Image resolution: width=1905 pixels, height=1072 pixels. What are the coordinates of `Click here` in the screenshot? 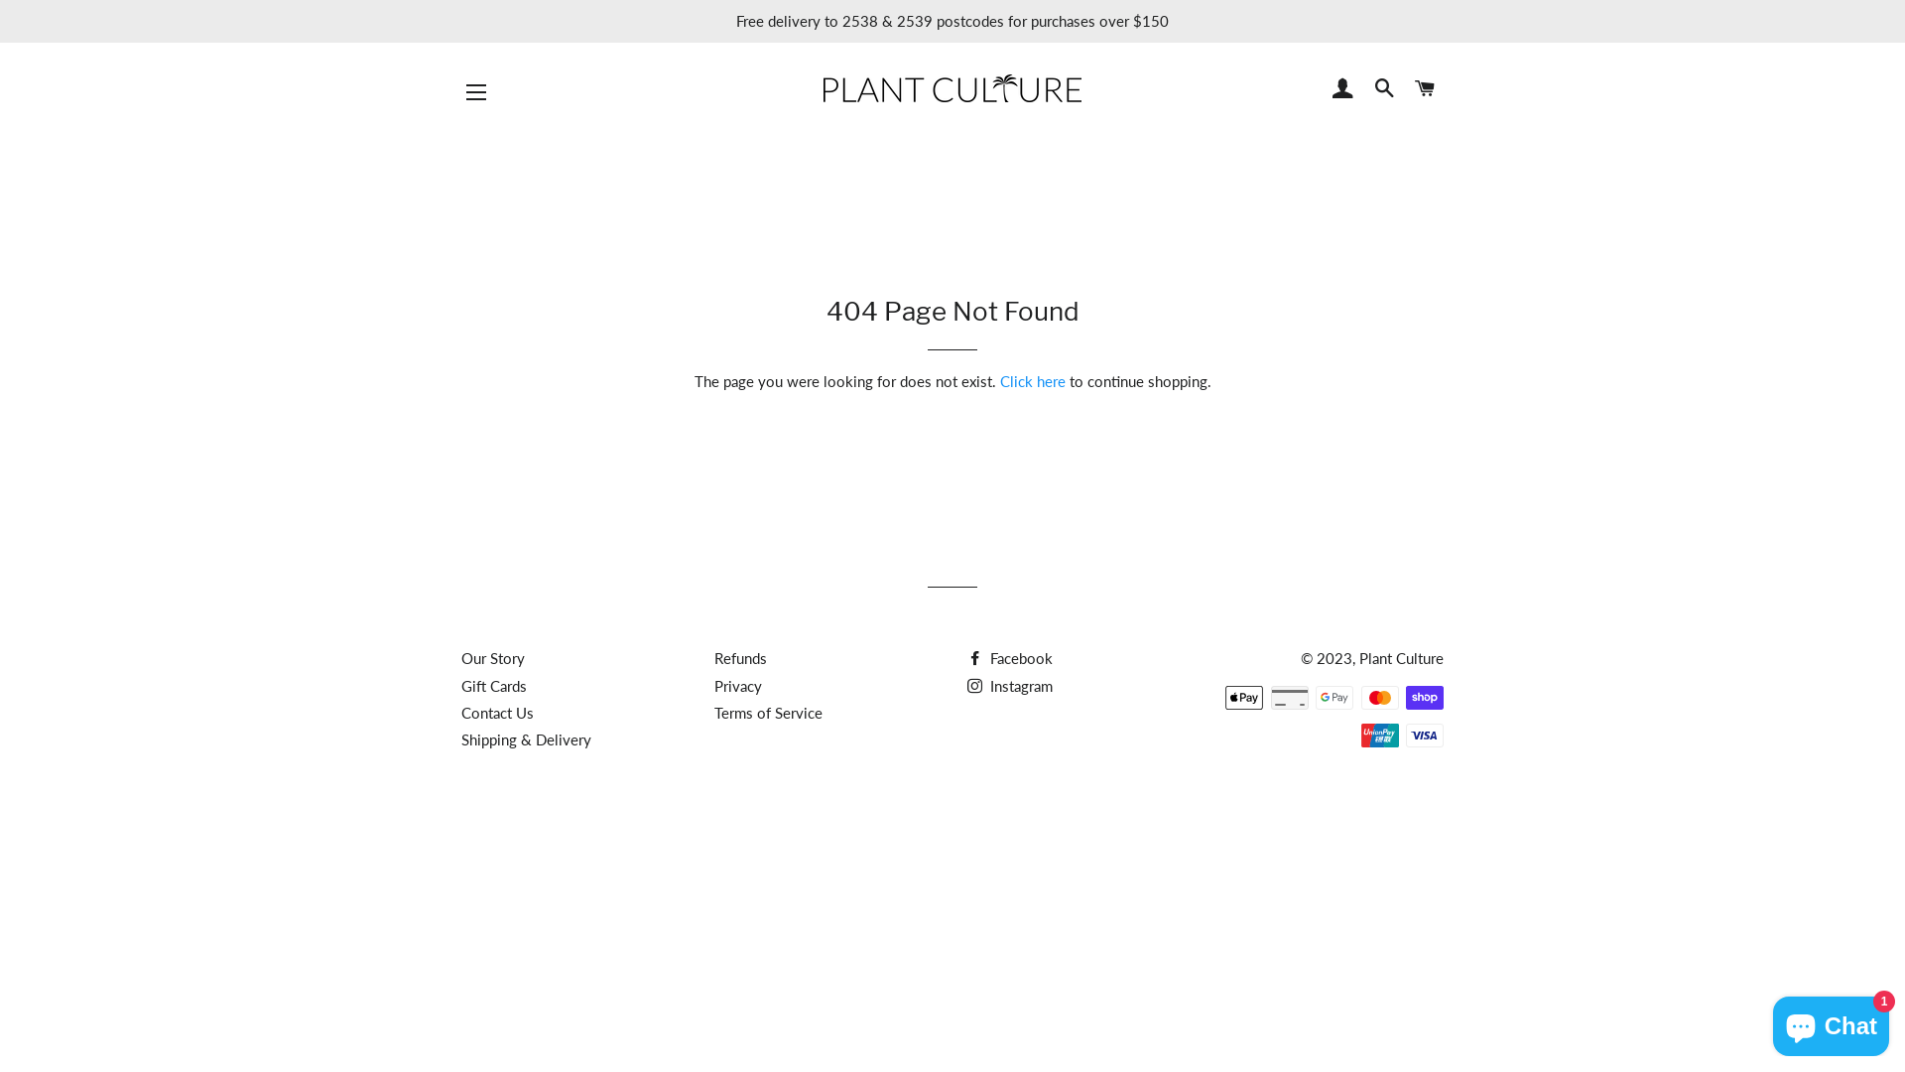 It's located at (1033, 381).